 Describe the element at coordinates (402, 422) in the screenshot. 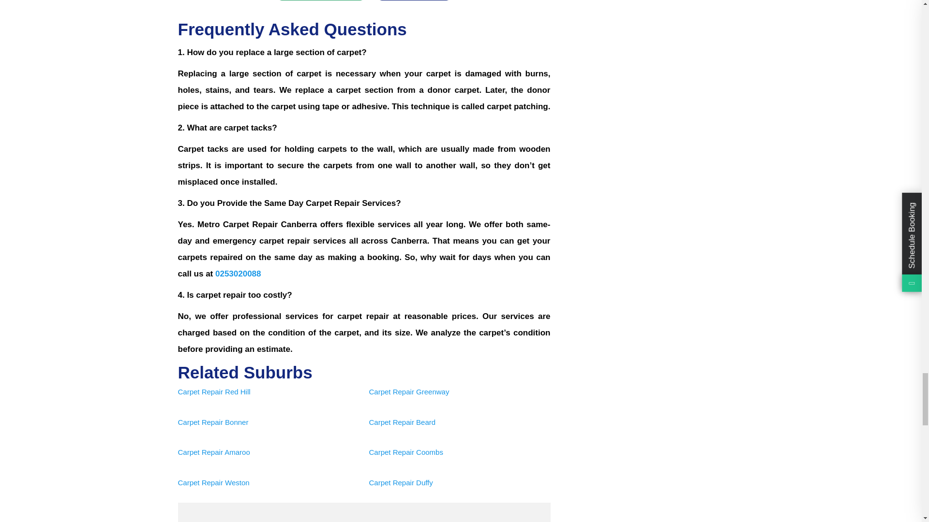

I see `Carpet Repair Beard` at that location.